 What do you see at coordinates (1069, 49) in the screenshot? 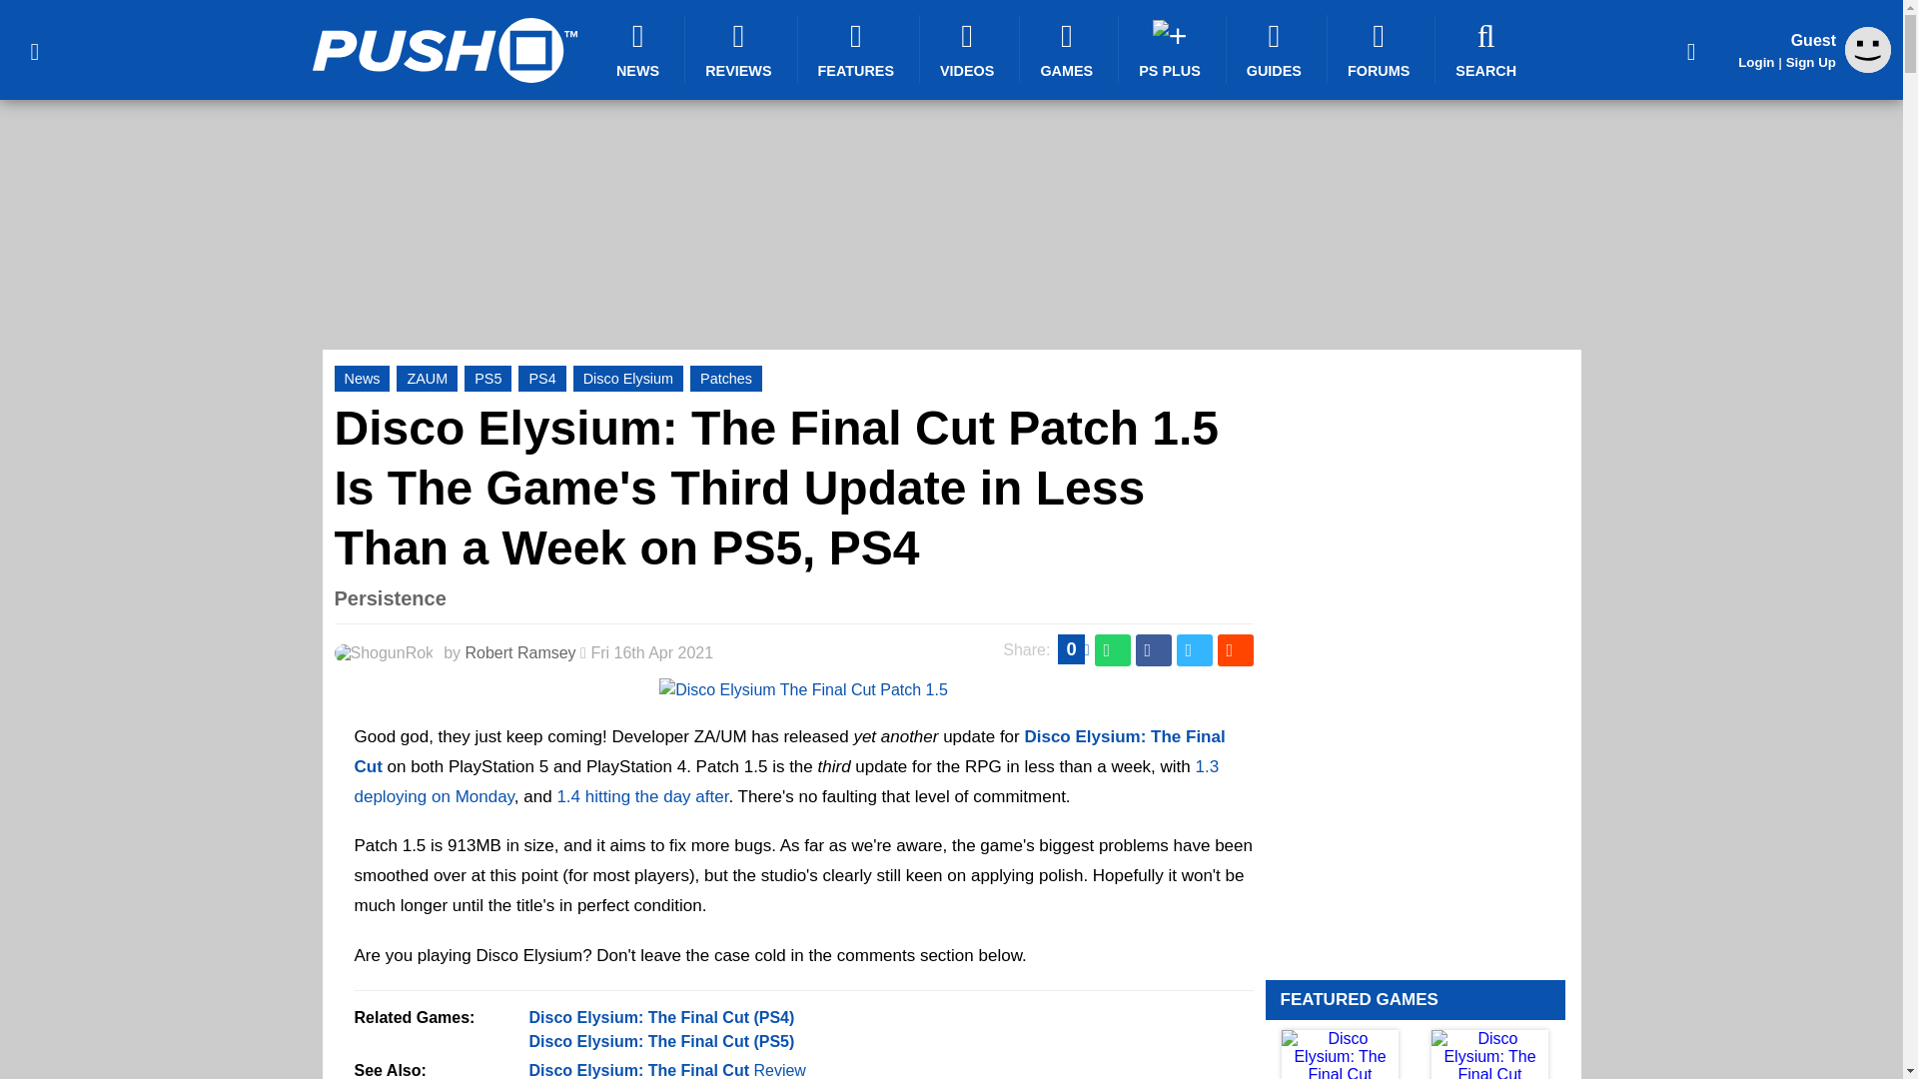
I see `GAMES` at bounding box center [1069, 49].